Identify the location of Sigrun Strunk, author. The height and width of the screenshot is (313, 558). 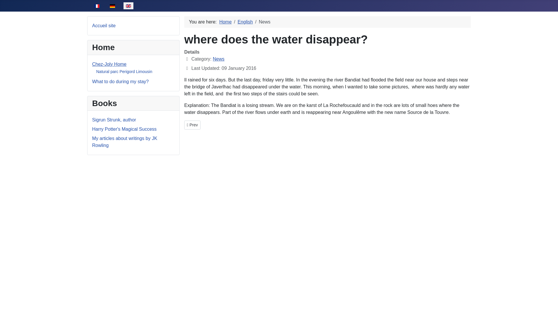
(114, 120).